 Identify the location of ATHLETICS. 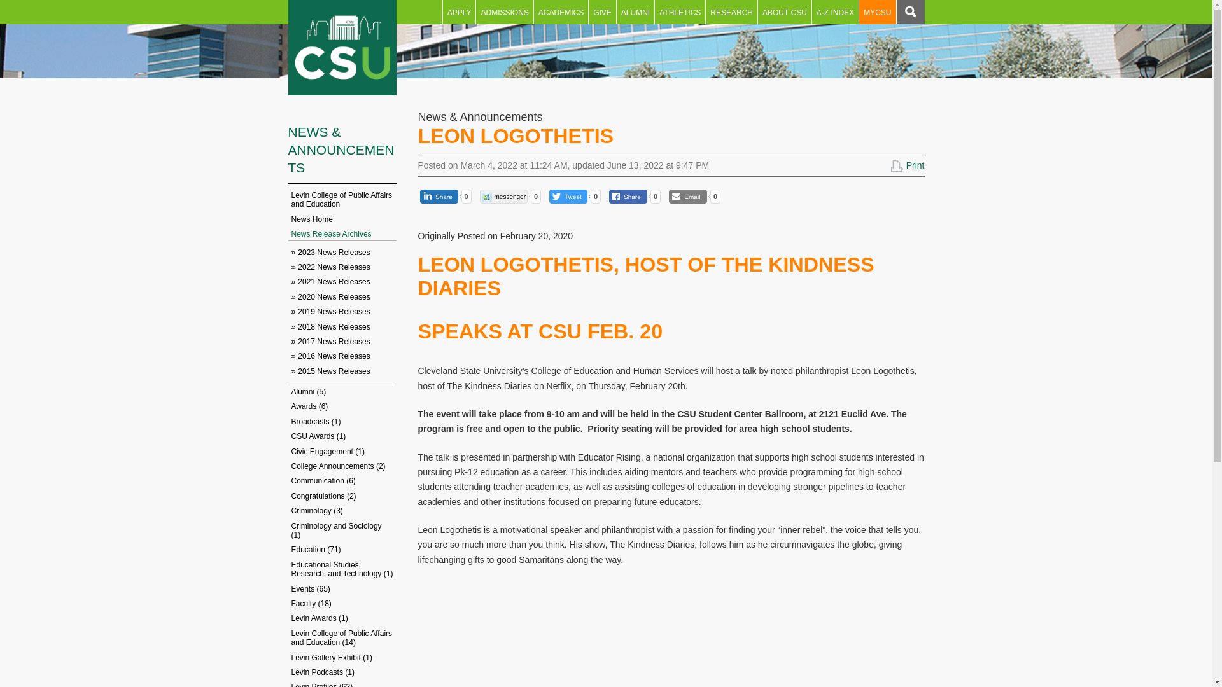
(680, 11).